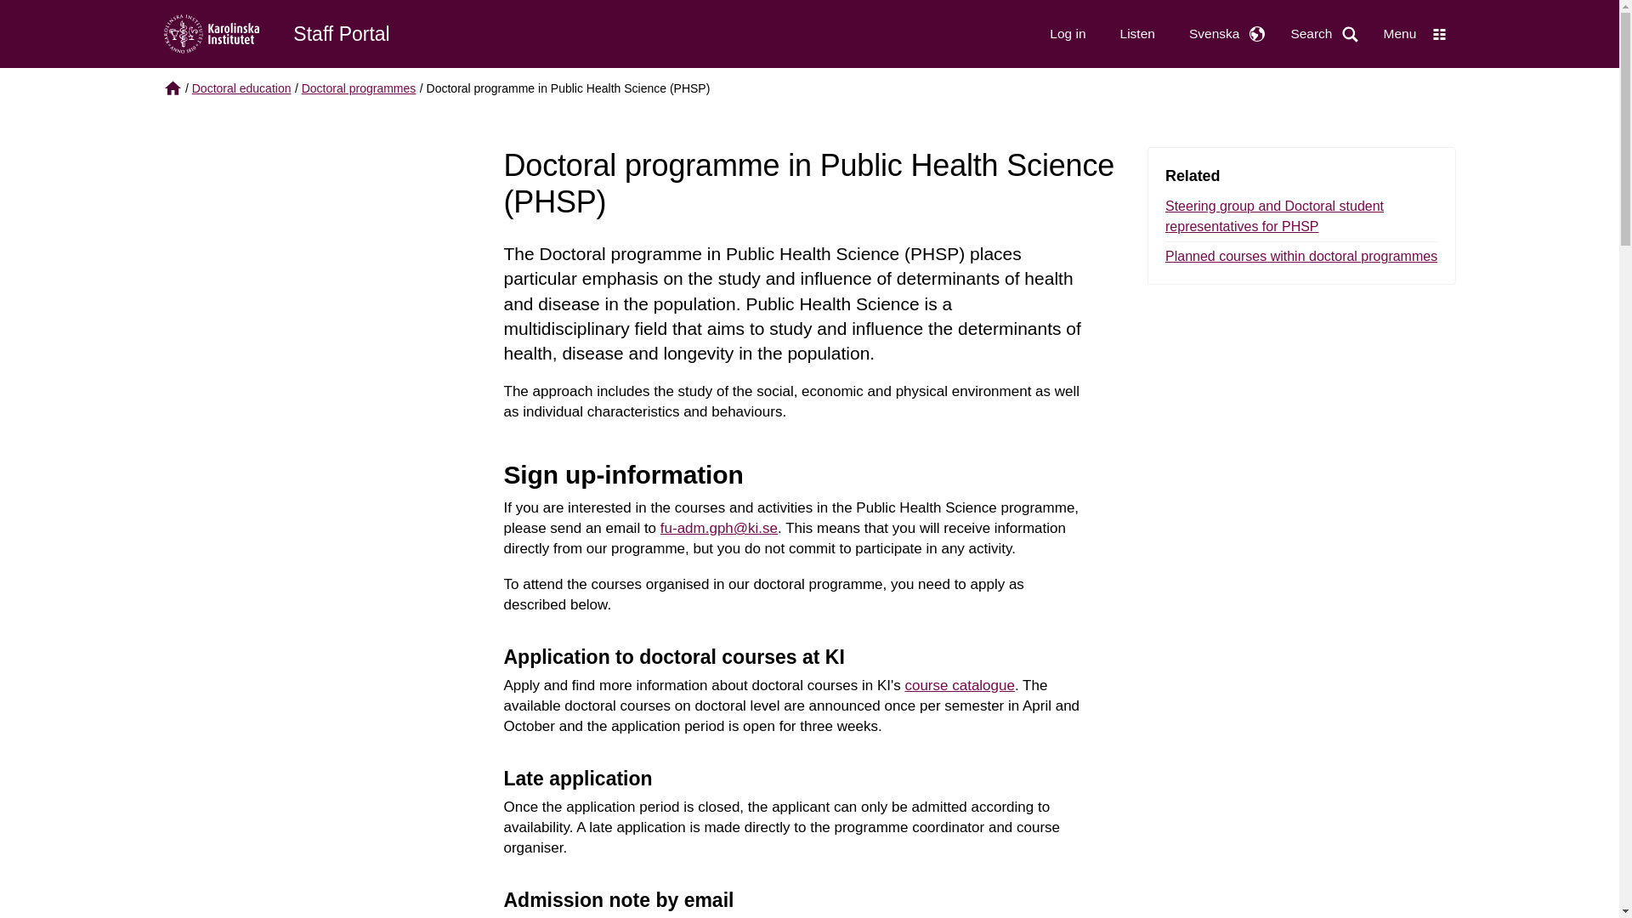  What do you see at coordinates (1068, 34) in the screenshot?
I see `Log in` at bounding box center [1068, 34].